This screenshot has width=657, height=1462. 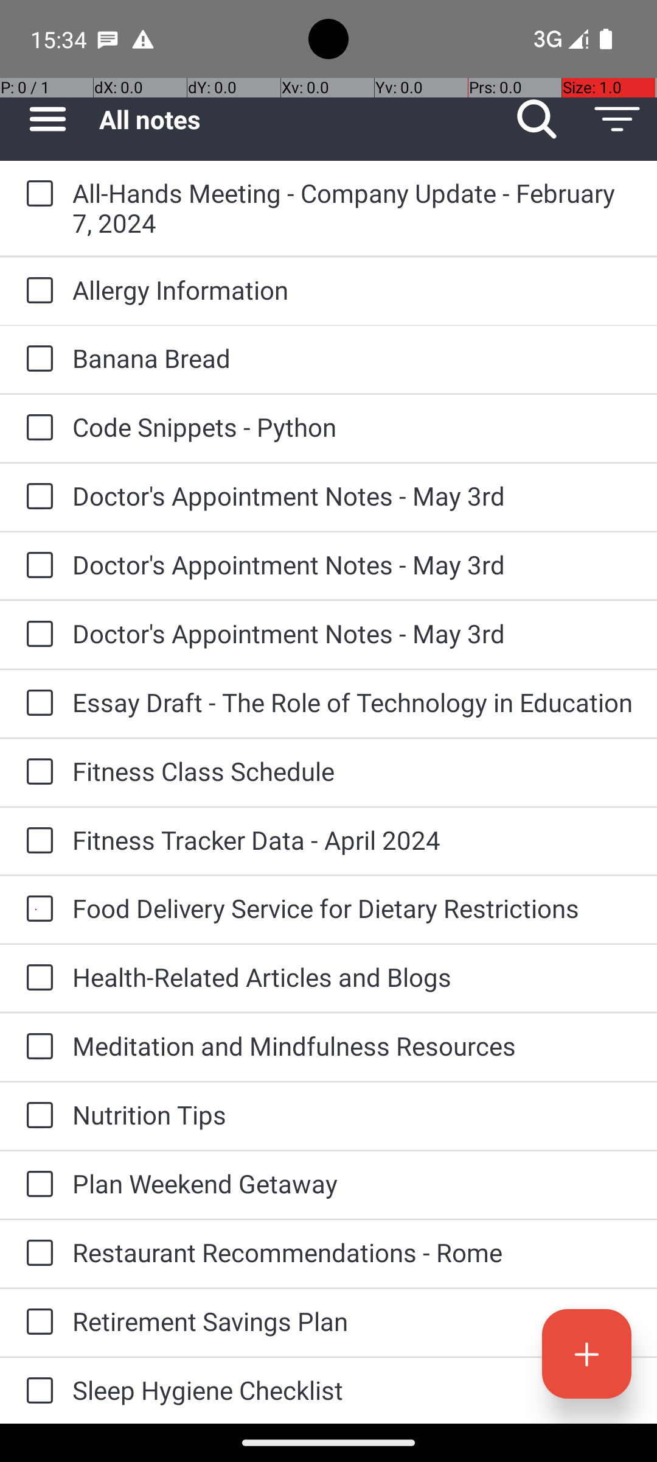 What do you see at coordinates (36, 841) in the screenshot?
I see `to-do: Fitness Tracker Data - April 2024` at bounding box center [36, 841].